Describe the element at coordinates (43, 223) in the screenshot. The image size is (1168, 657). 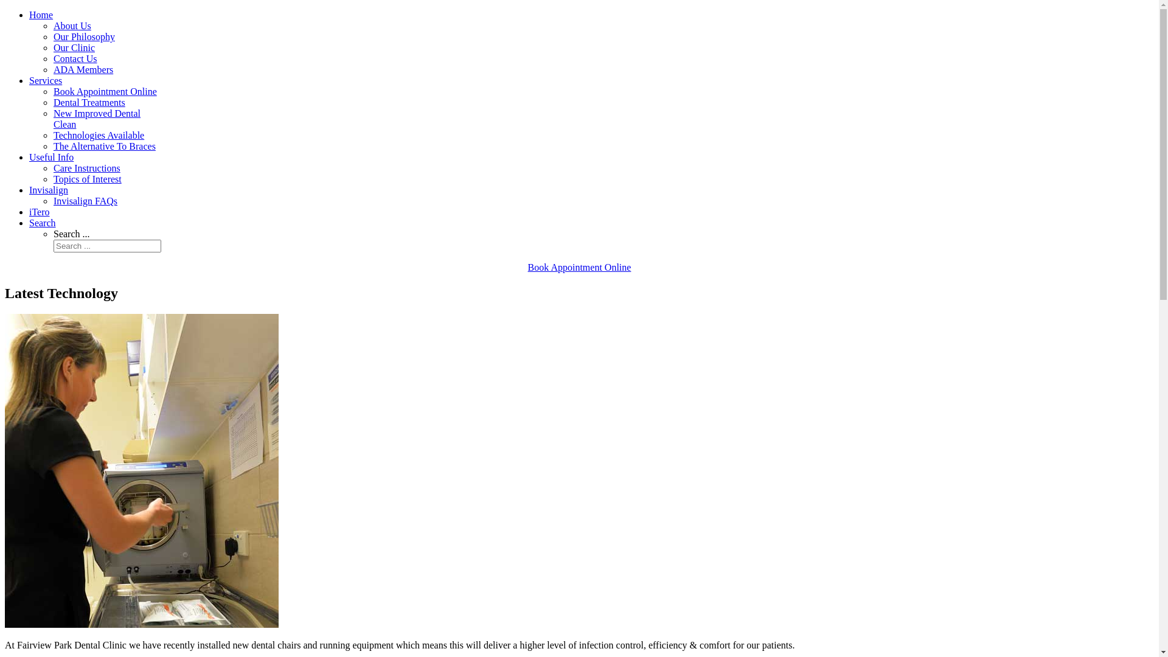
I see `Search` at that location.